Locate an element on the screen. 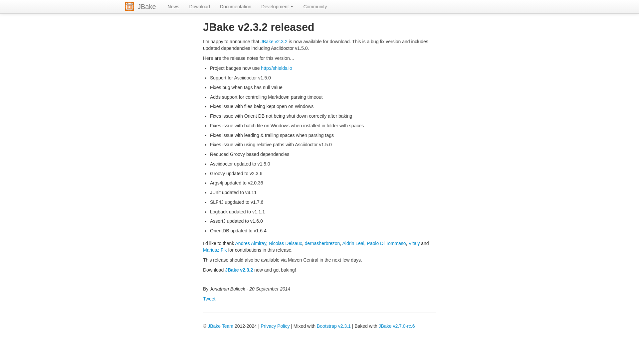 This screenshot has height=359, width=639. Development is located at coordinates (277, 7).